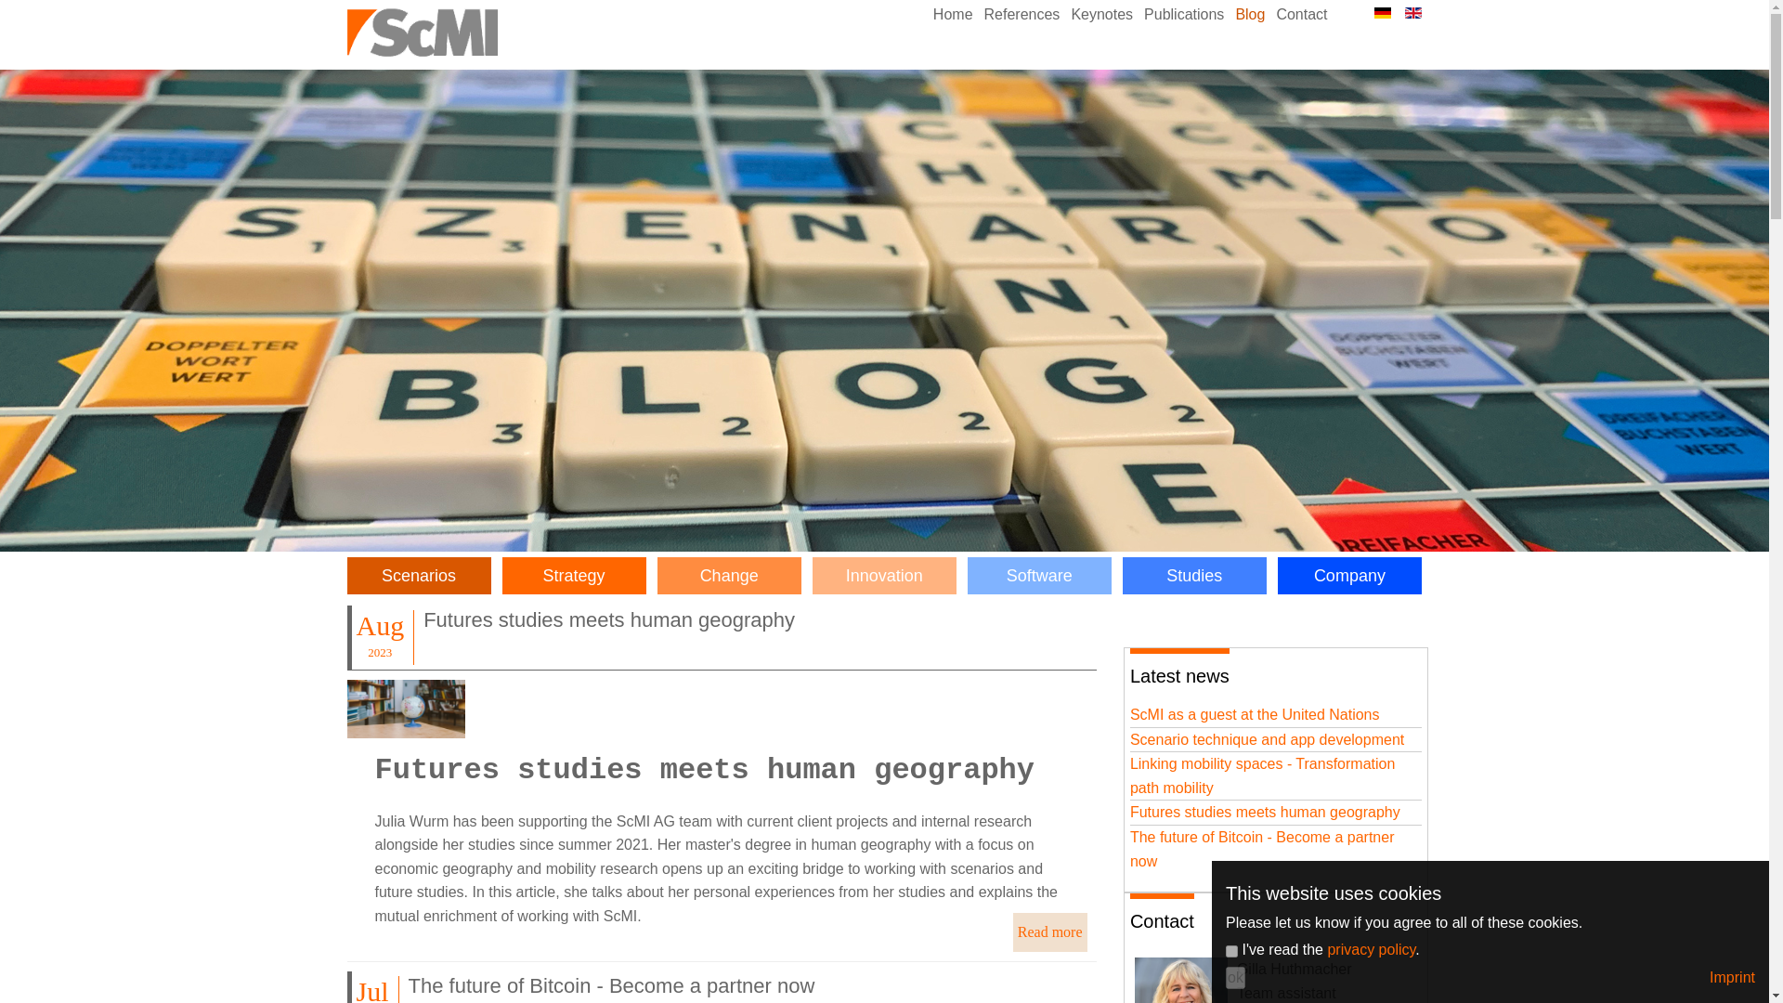 The width and height of the screenshot is (1783, 1003). Describe the element at coordinates (953, 15) in the screenshot. I see `Home` at that location.